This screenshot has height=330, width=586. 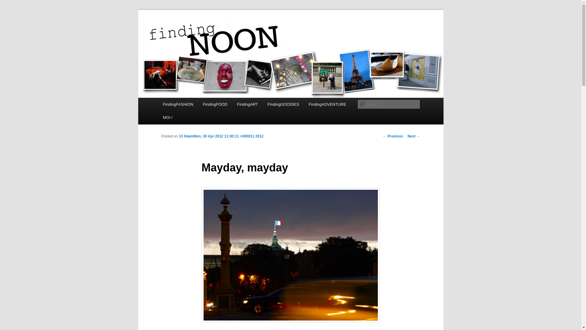 What do you see at coordinates (10, 3) in the screenshot?
I see `Search` at bounding box center [10, 3].